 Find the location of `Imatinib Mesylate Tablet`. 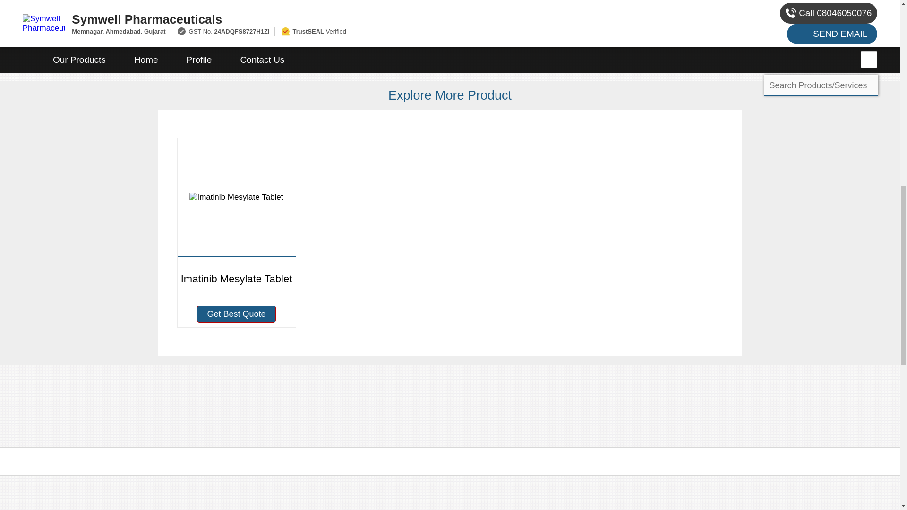

Imatinib Mesylate Tablet is located at coordinates (236, 218).